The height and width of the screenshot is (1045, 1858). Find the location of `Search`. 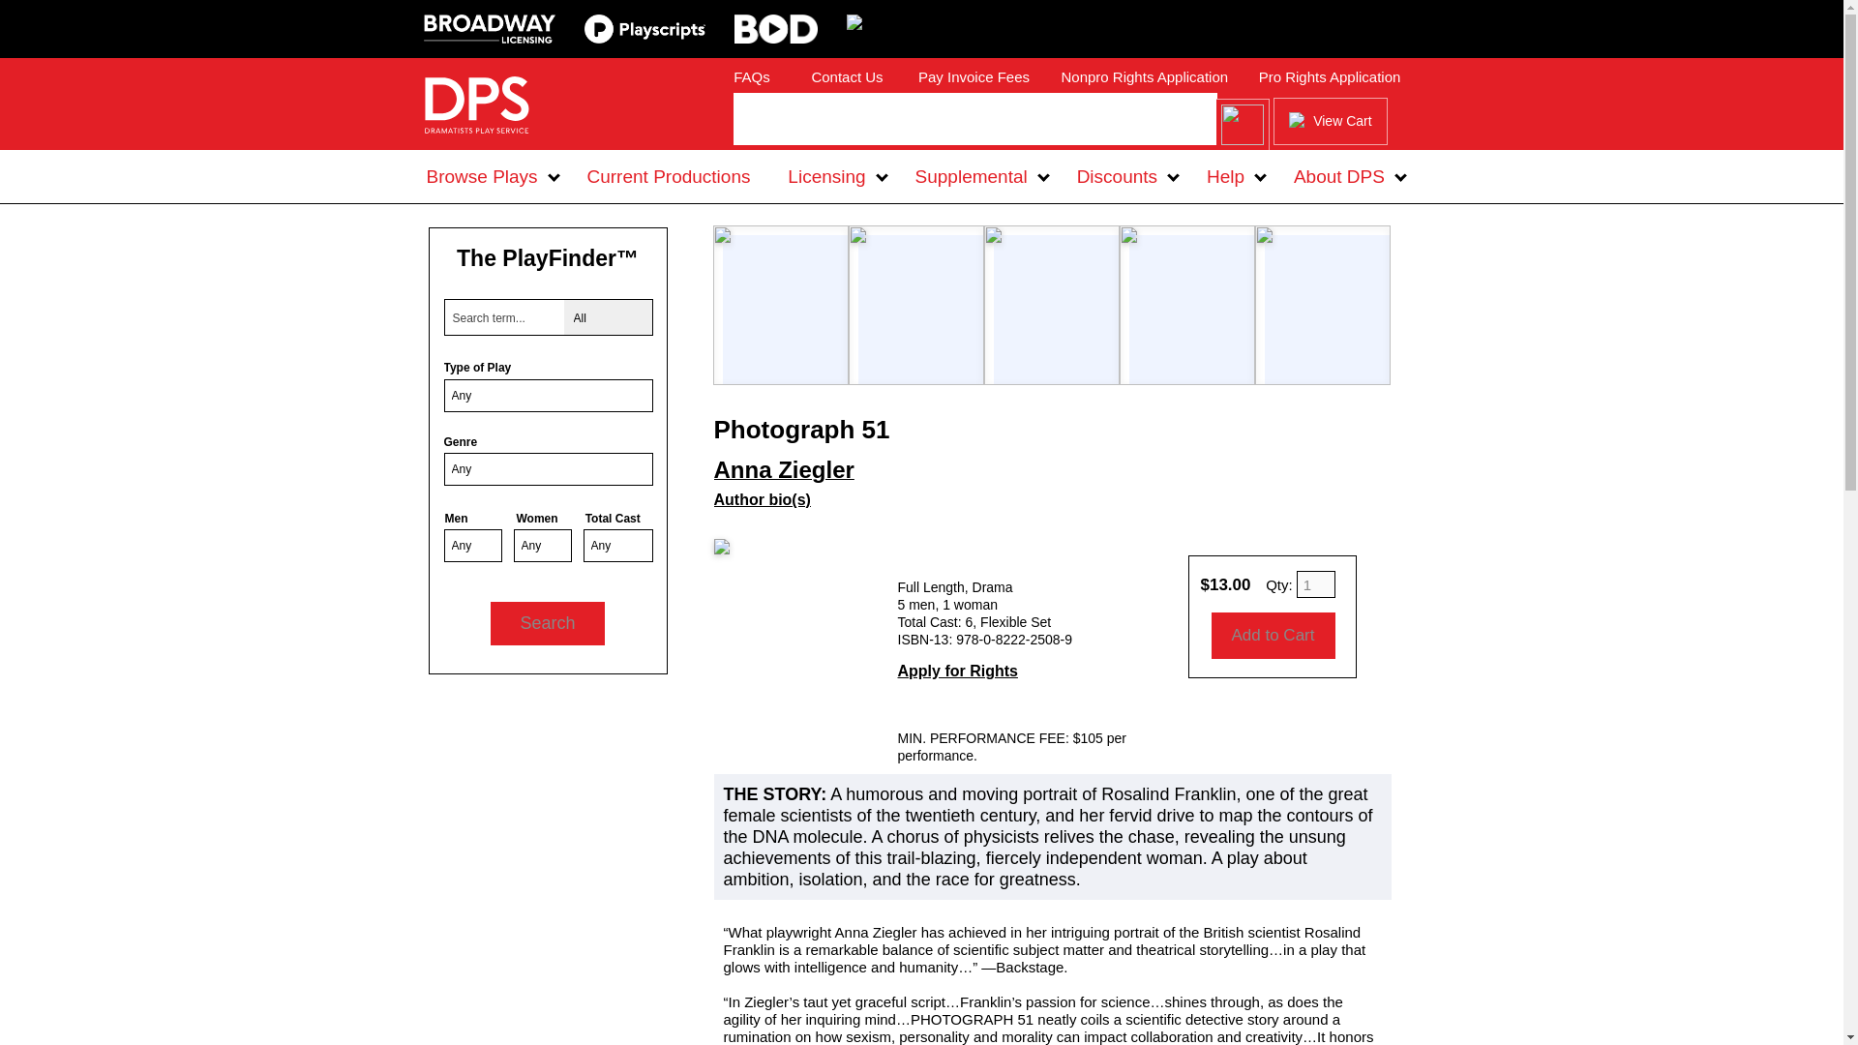

Search is located at coordinates (547, 623).